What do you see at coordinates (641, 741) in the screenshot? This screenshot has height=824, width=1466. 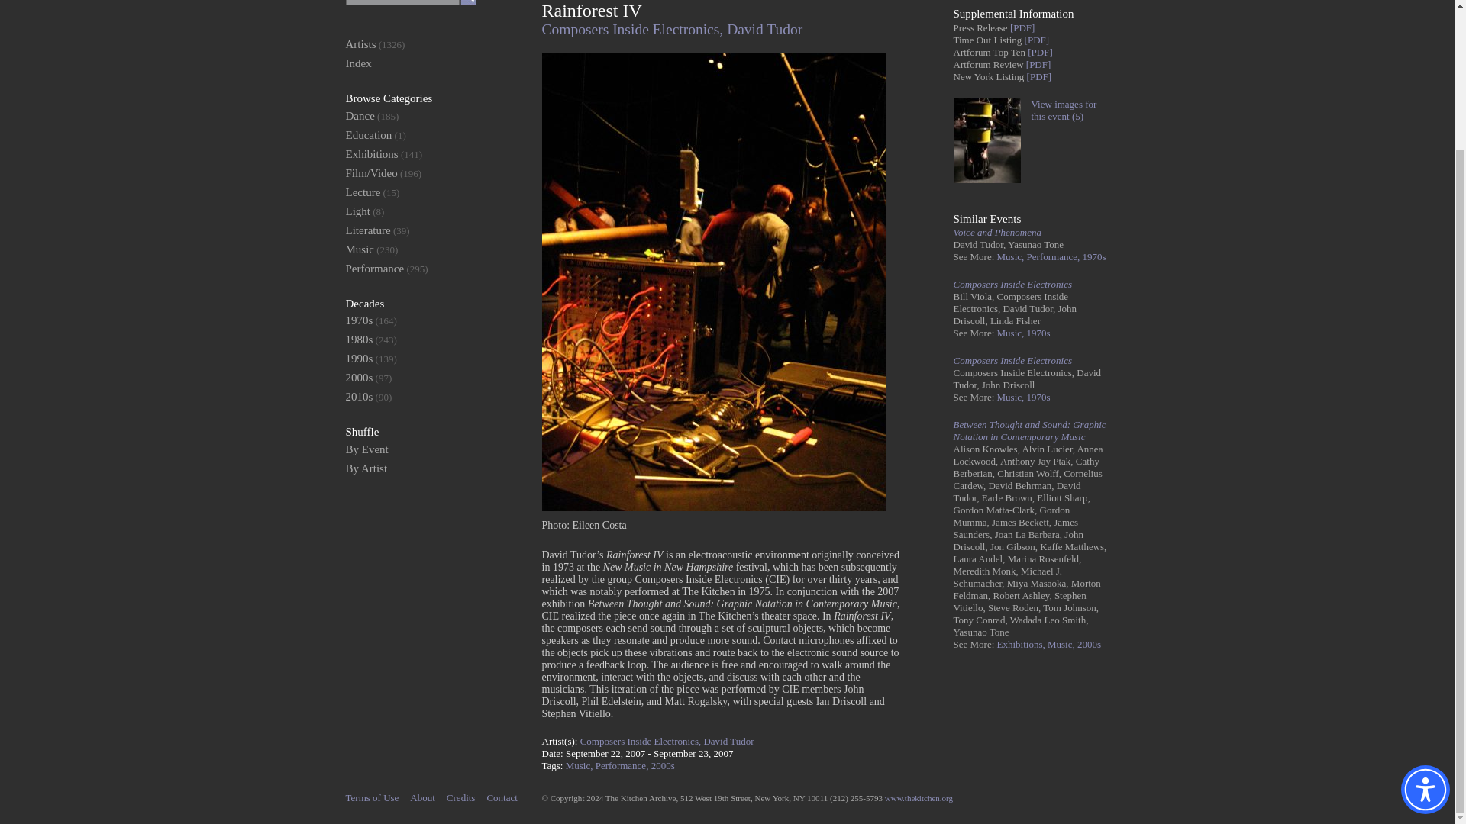 I see `Composers Inside Electronics,` at bounding box center [641, 741].